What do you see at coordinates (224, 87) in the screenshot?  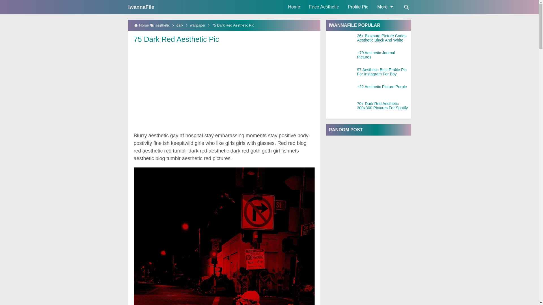 I see `Advertisement` at bounding box center [224, 87].